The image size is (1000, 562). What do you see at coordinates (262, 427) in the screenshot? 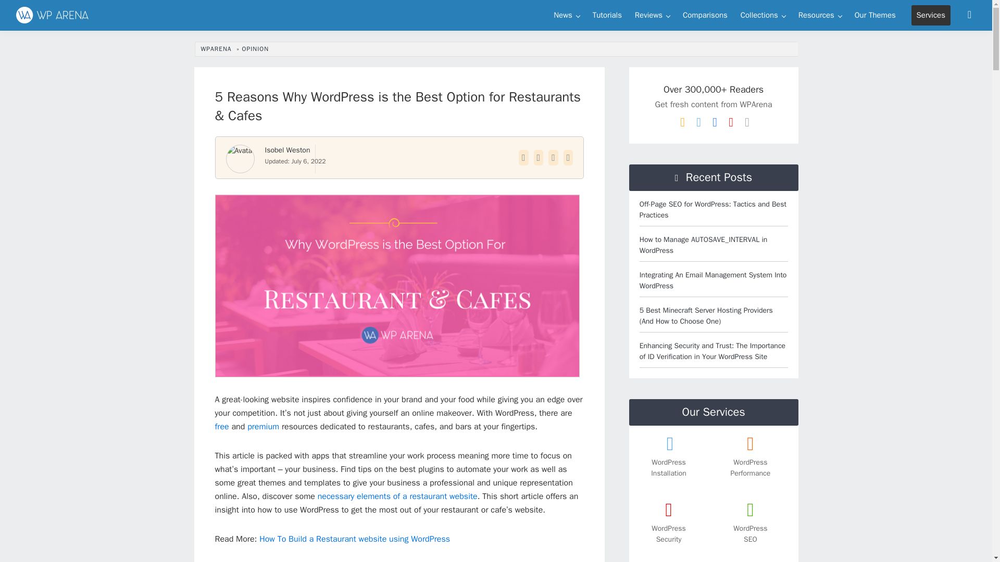
I see `premium` at bounding box center [262, 427].